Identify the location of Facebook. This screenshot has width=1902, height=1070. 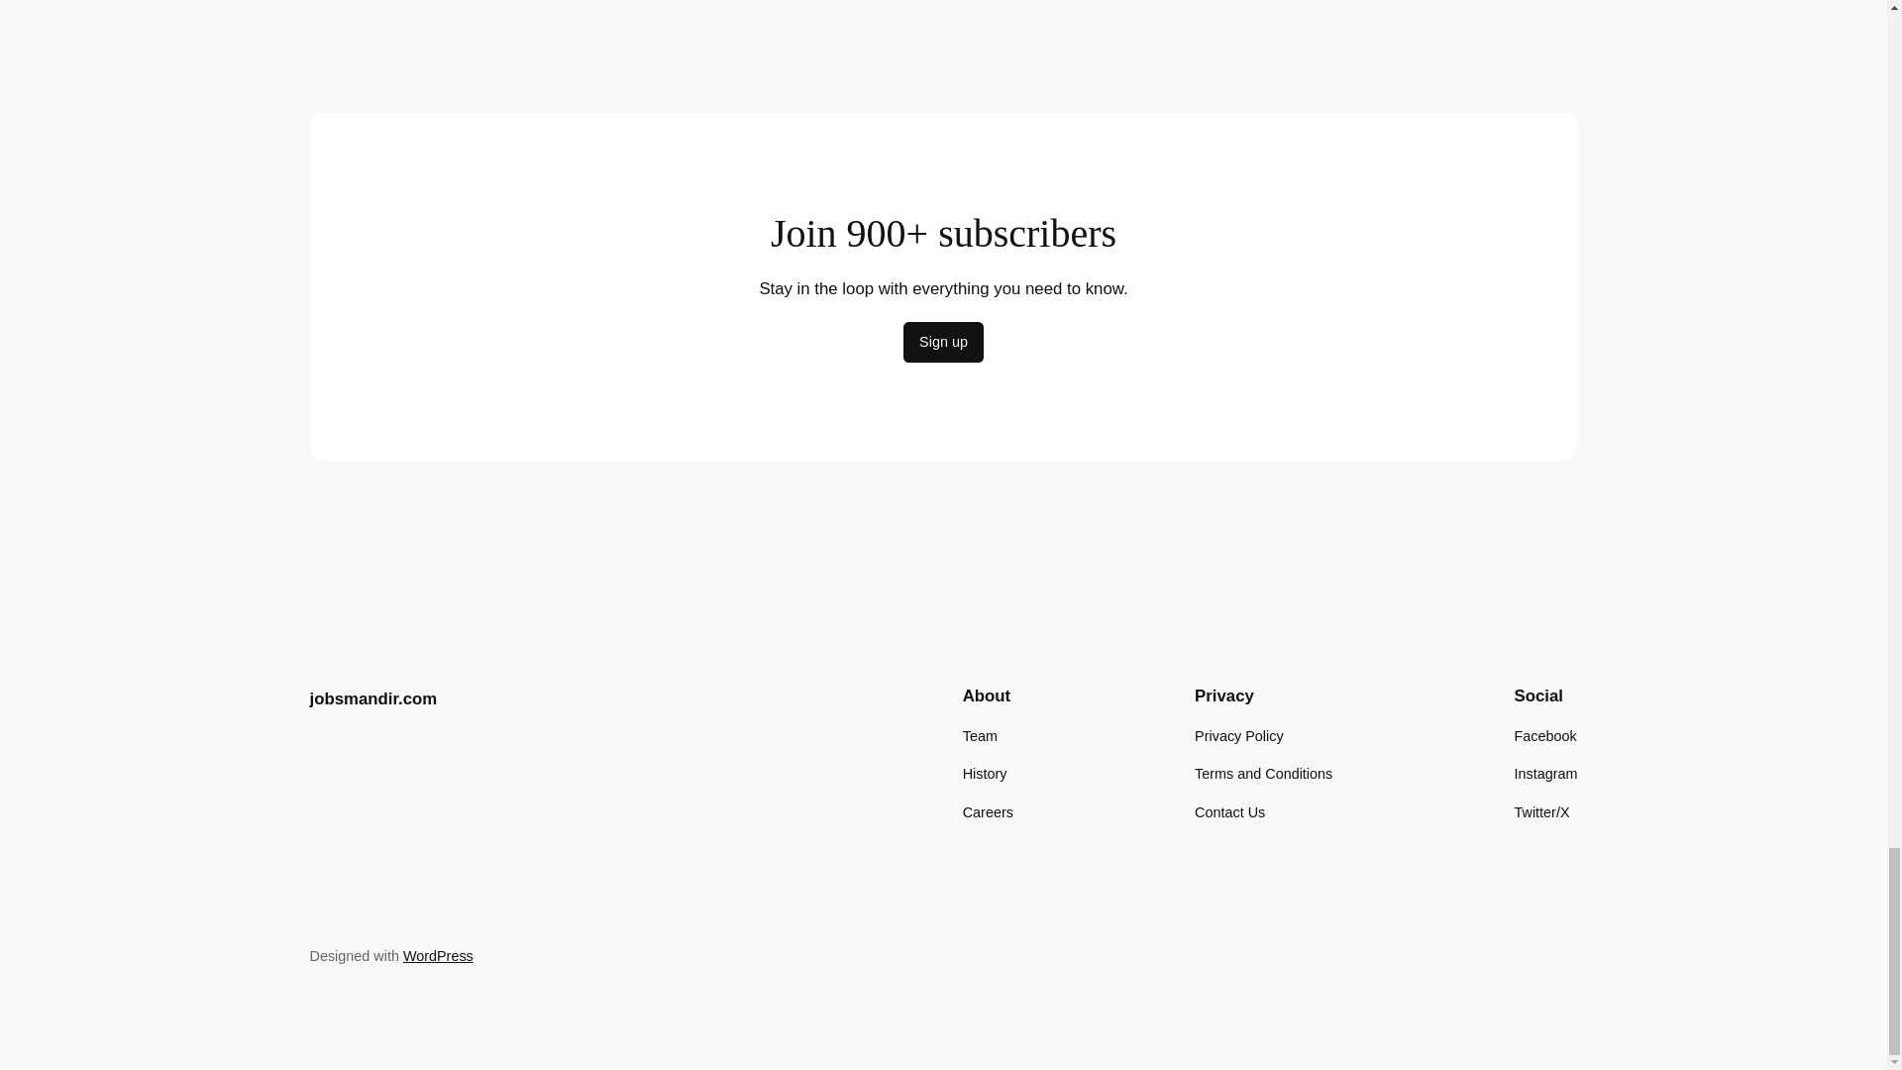
(1545, 735).